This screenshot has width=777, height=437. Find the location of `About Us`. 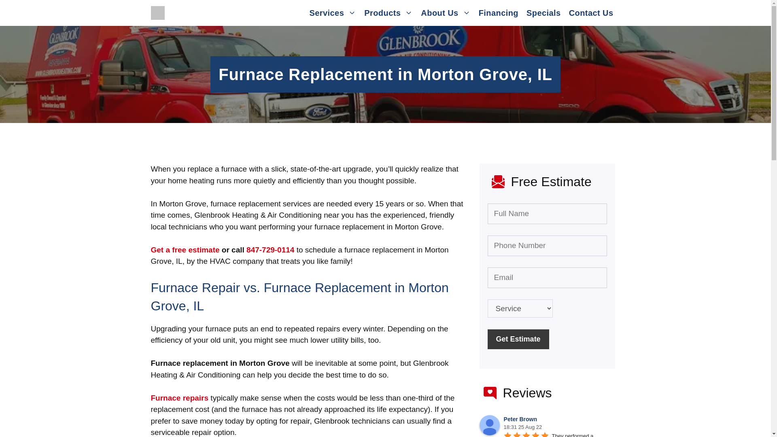

About Us is located at coordinates (445, 13).